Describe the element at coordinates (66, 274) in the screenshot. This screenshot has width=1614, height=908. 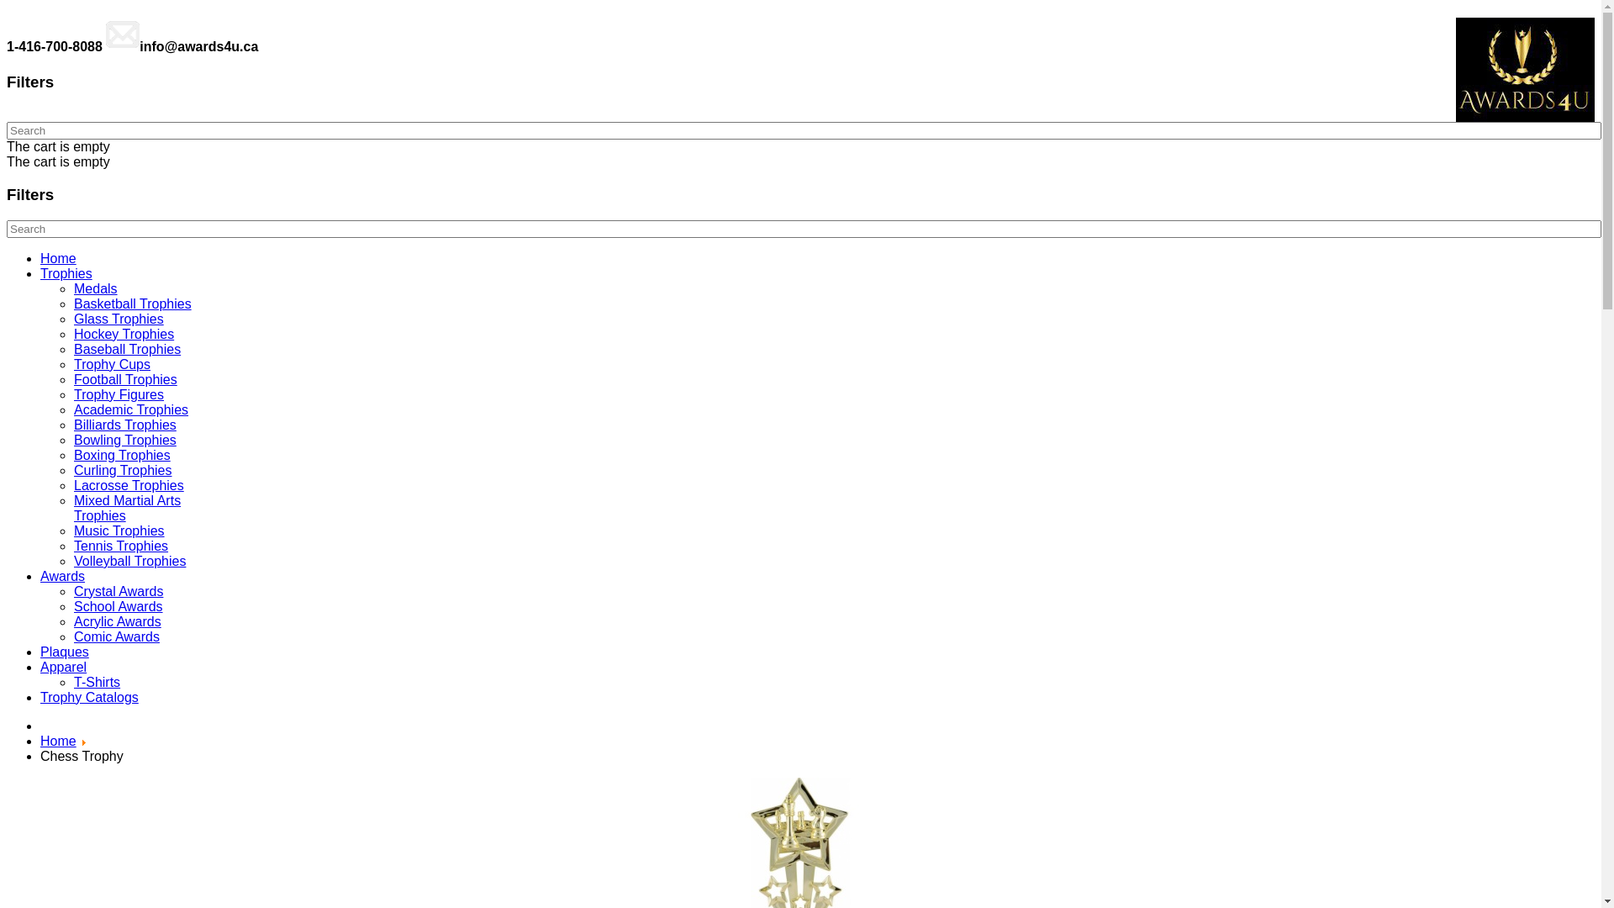
I see `Trophies` at that location.